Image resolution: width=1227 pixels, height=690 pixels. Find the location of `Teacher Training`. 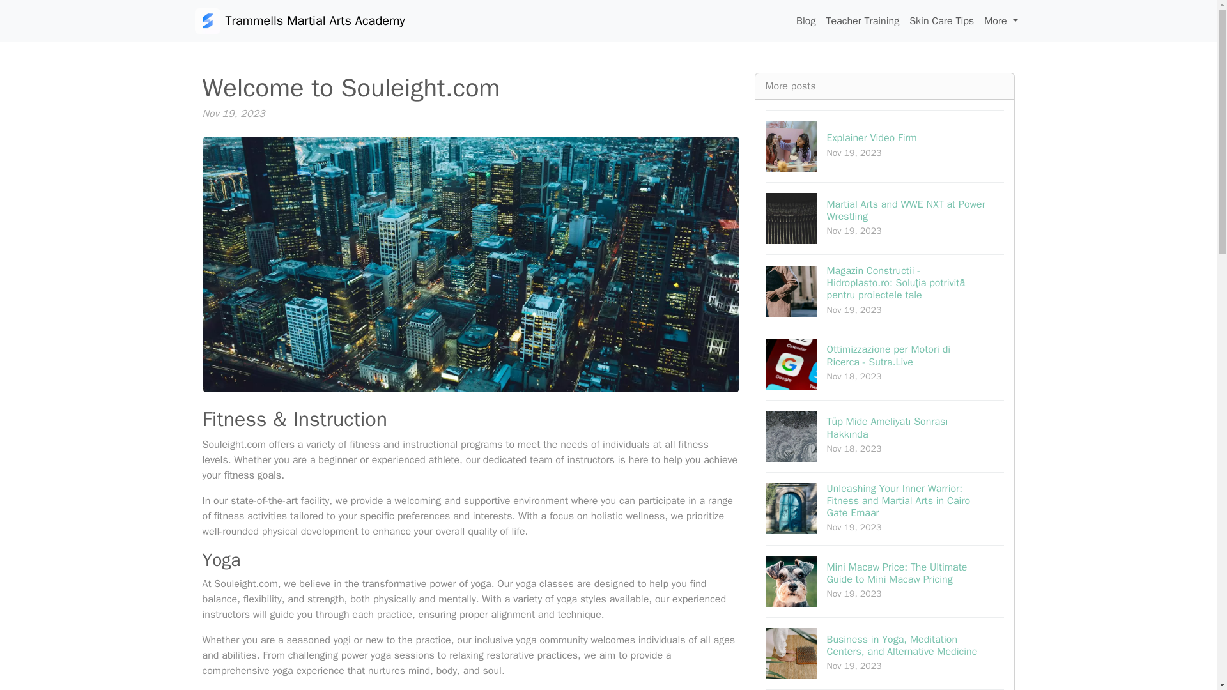

Teacher Training is located at coordinates (863, 20).